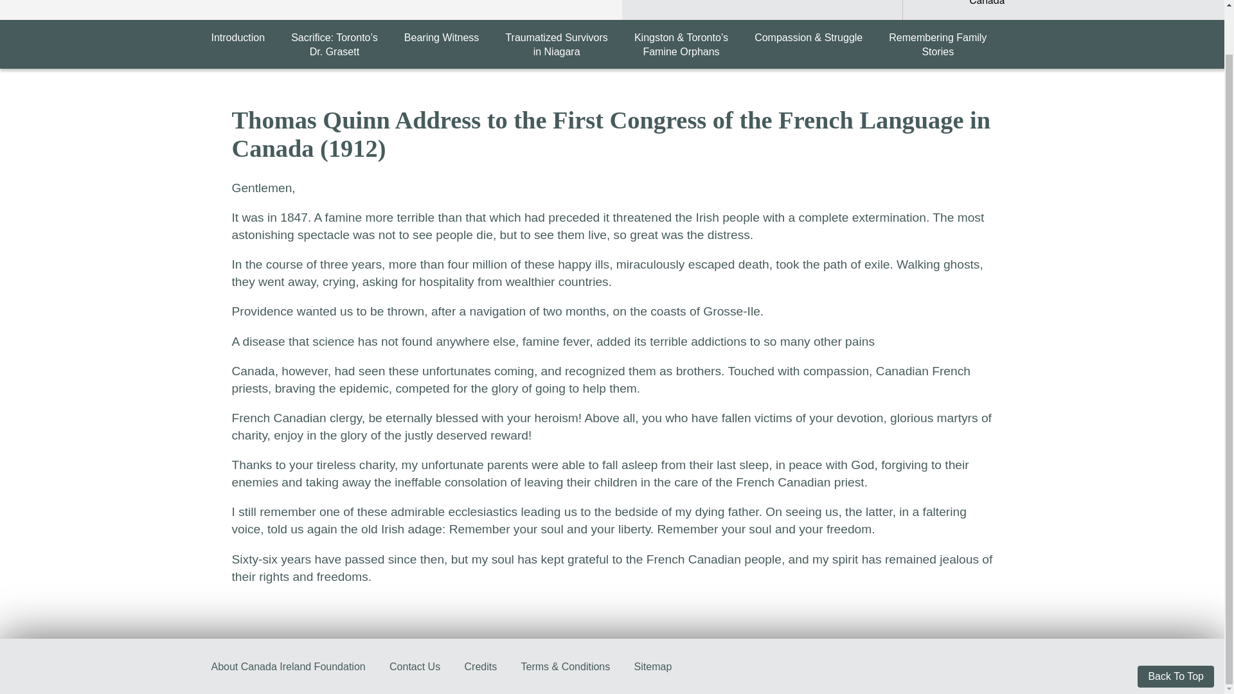 The image size is (1234, 694). What do you see at coordinates (968, 3) in the screenshot?
I see `About Canada Ireland Foundation` at bounding box center [968, 3].